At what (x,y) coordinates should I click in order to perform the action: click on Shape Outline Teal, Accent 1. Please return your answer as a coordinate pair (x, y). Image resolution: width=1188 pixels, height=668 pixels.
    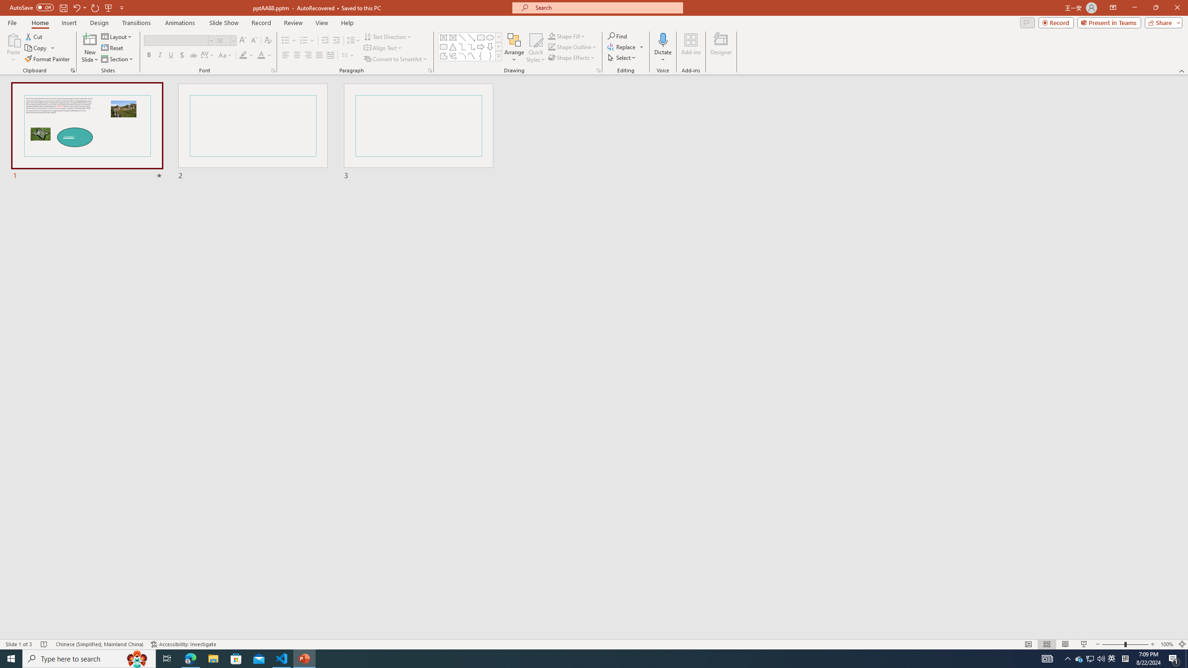
    Looking at the image, I should click on (551, 46).